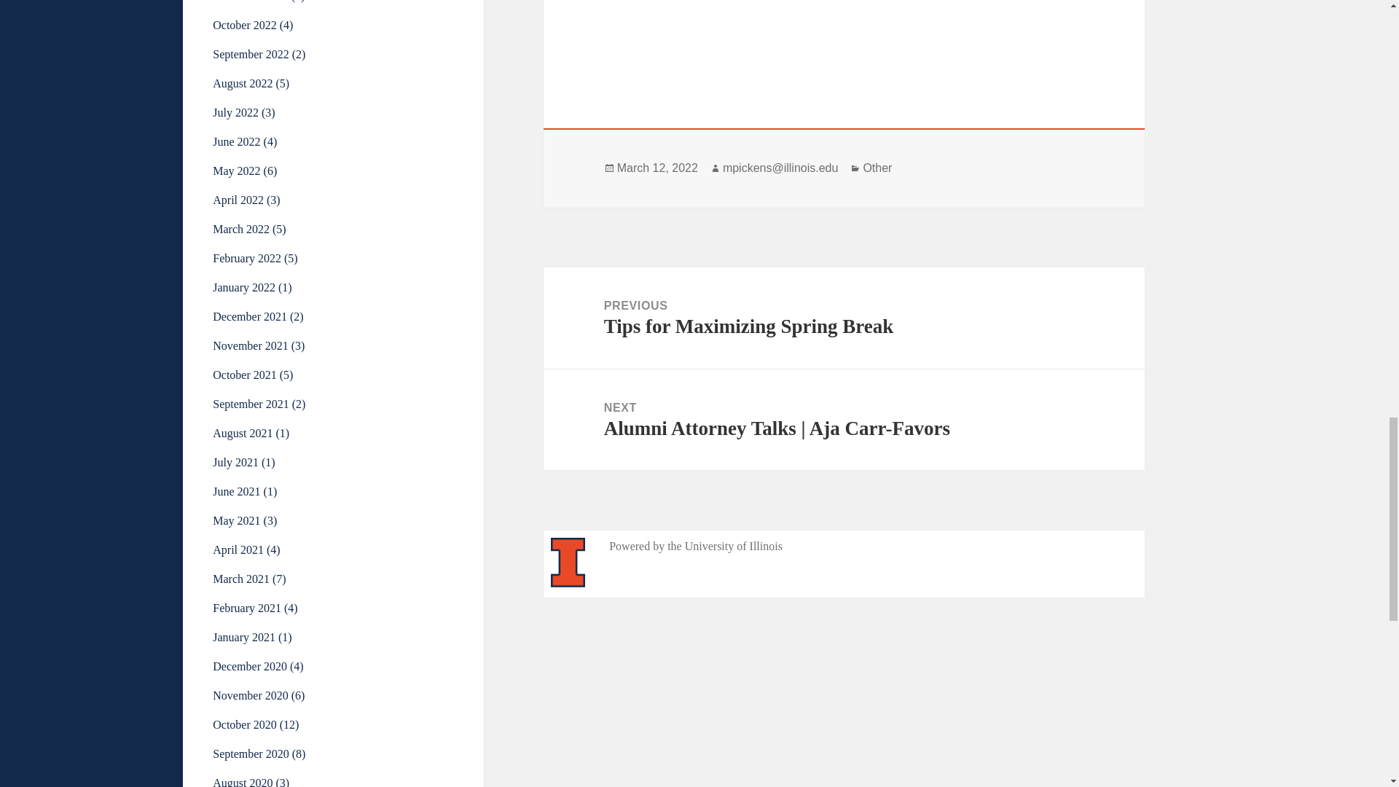 Image resolution: width=1399 pixels, height=787 pixels. Describe the element at coordinates (236, 141) in the screenshot. I see `June 2022` at that location.